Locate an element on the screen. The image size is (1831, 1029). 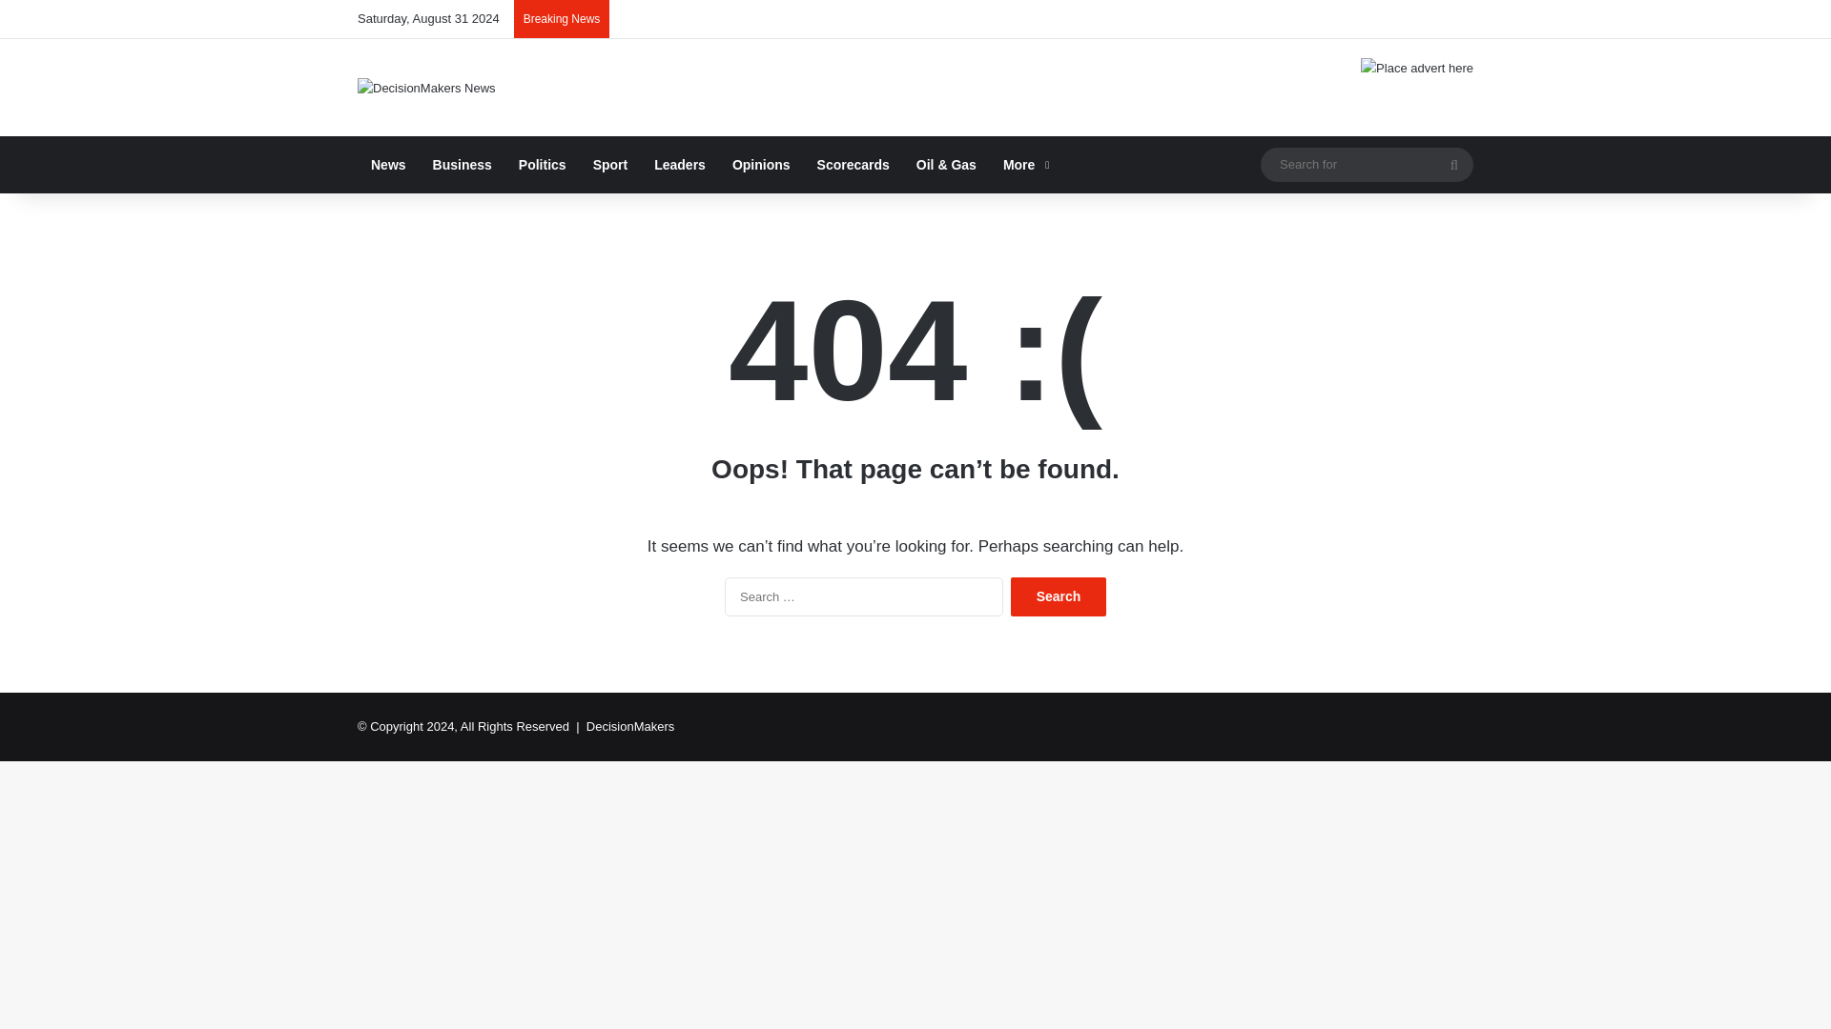
DecisionMakers is located at coordinates (629, 726).